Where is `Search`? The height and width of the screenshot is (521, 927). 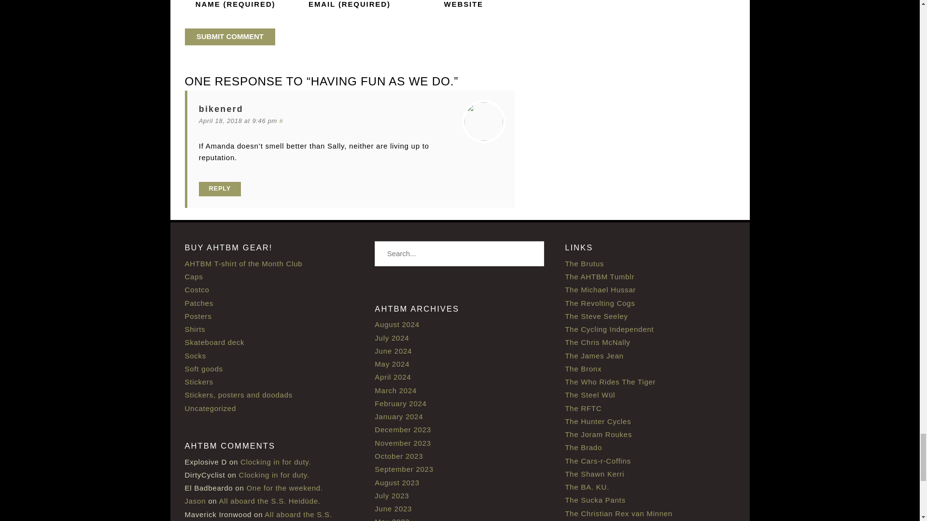 Search is located at coordinates (532, 254).